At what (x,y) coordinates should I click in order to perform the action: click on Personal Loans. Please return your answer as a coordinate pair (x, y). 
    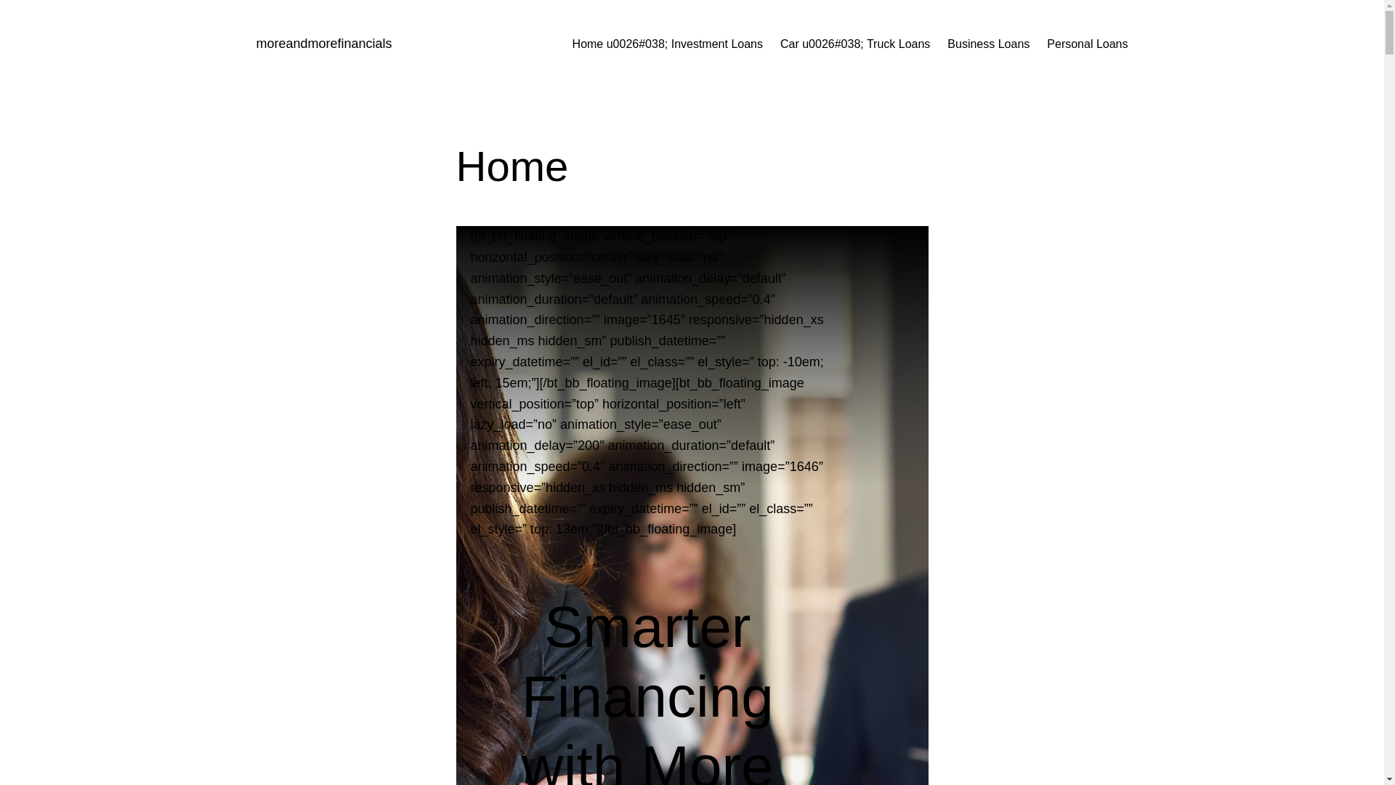
    Looking at the image, I should click on (1087, 44).